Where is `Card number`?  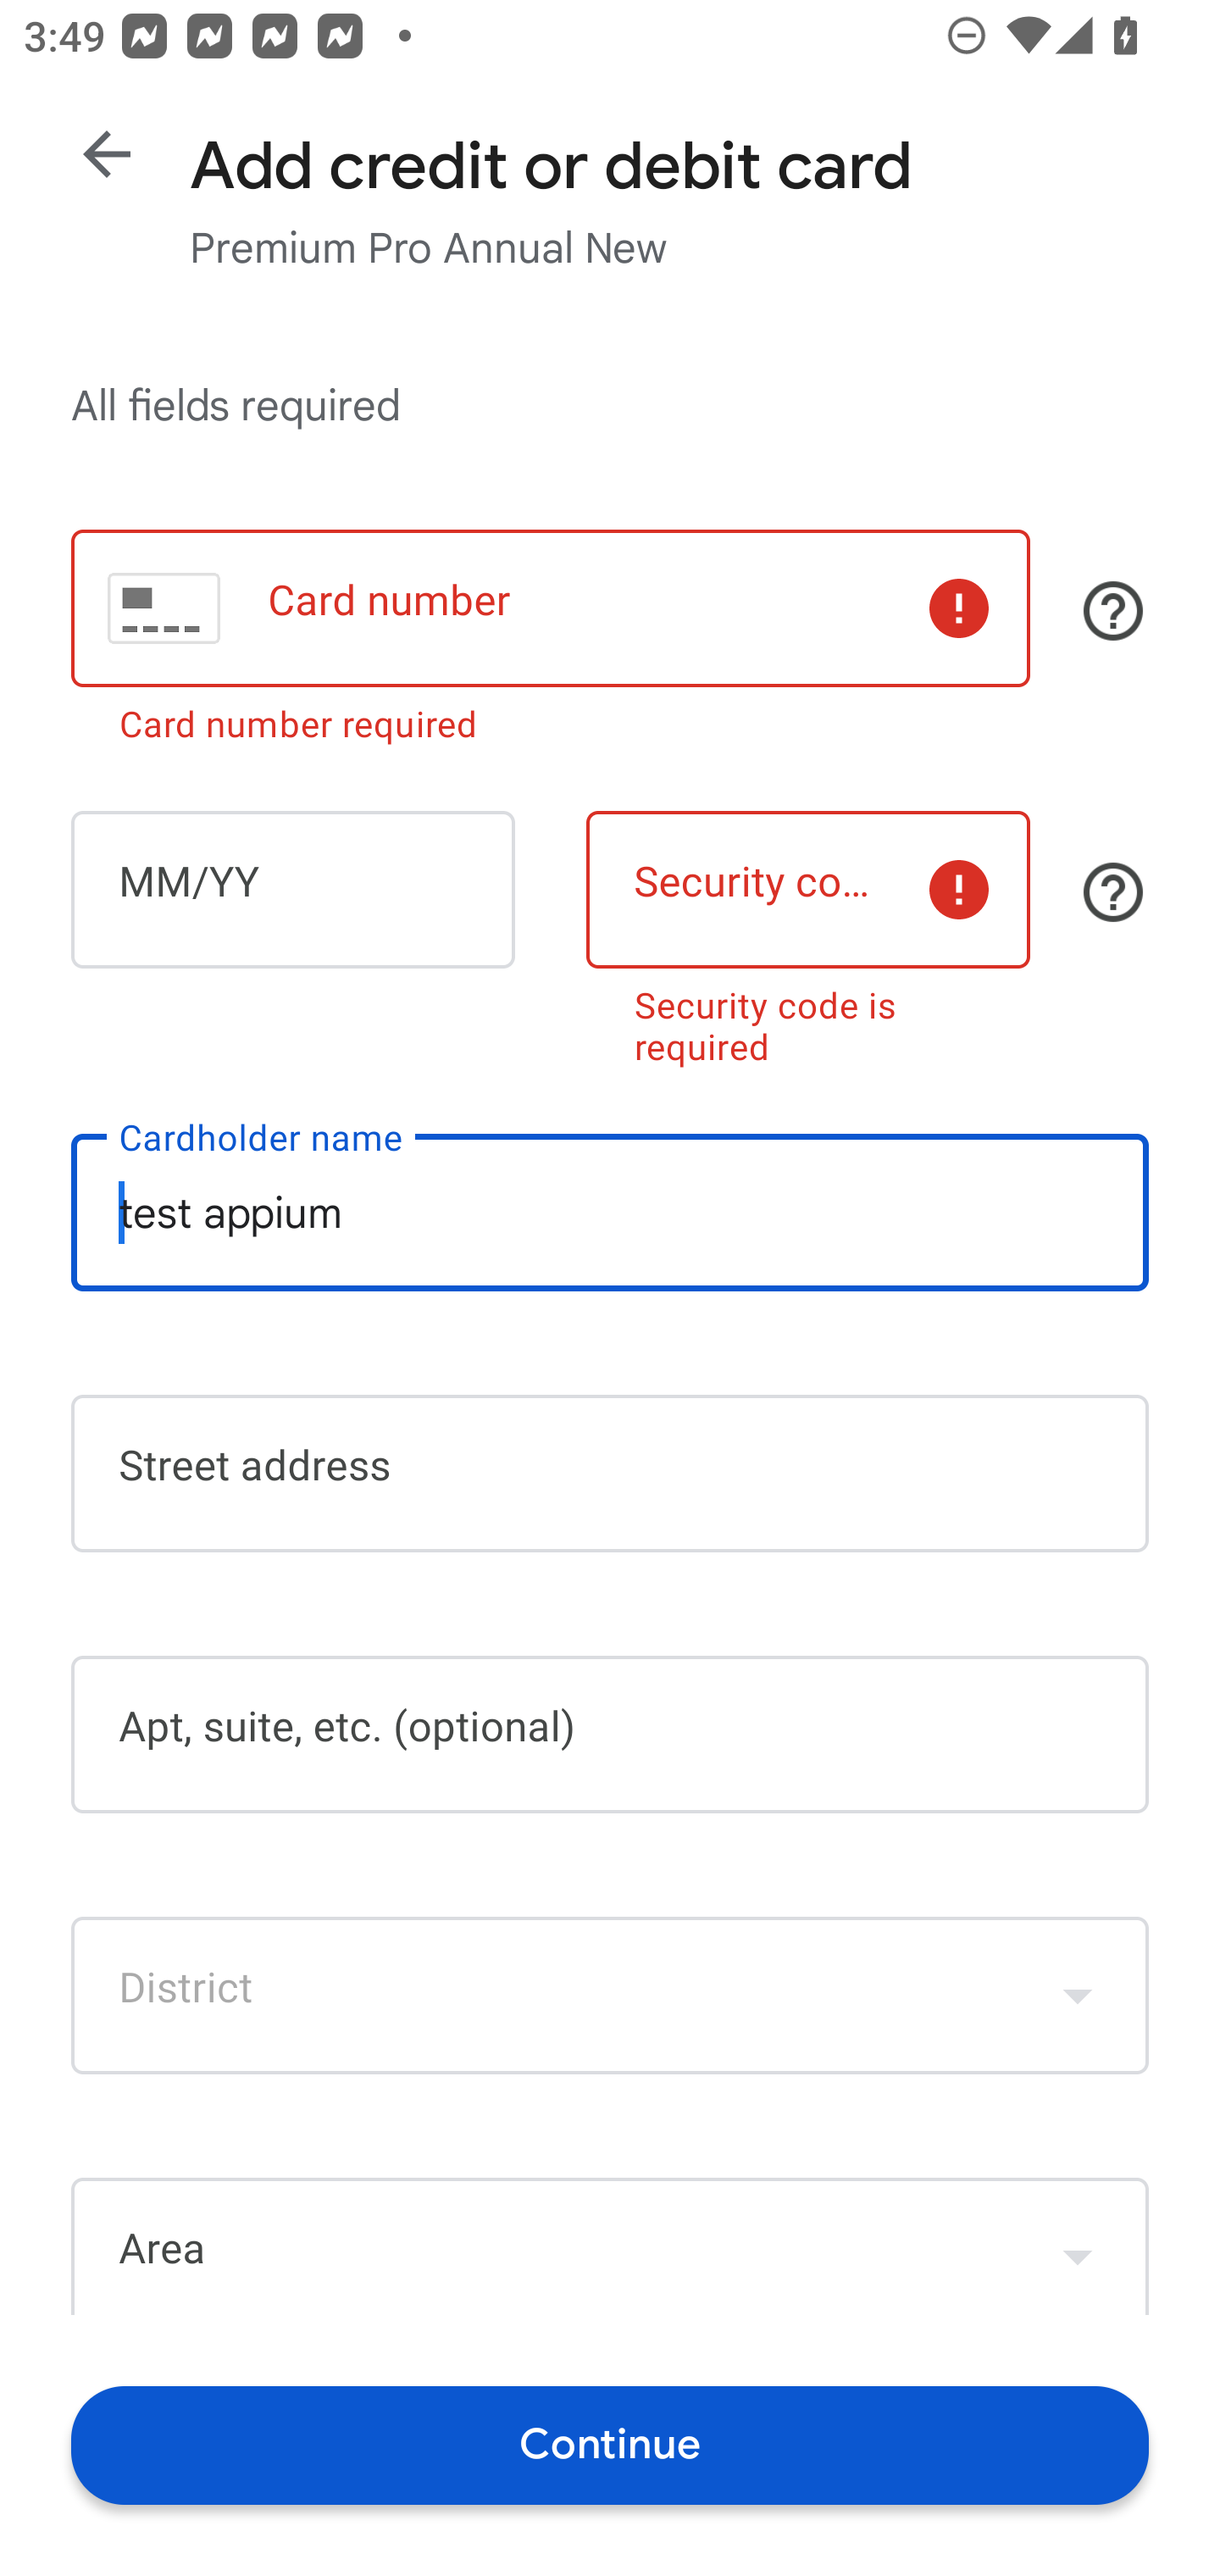
Card number is located at coordinates (550, 608).